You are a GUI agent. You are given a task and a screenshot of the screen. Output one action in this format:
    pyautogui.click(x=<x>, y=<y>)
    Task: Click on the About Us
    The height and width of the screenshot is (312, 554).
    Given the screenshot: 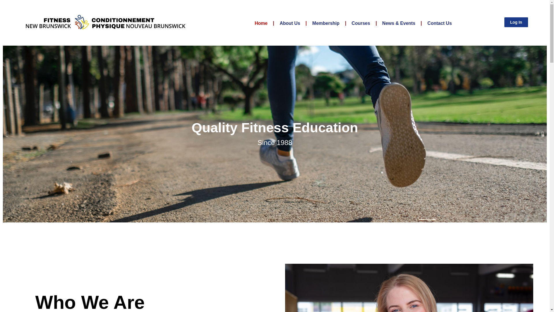 What is the action you would take?
    pyautogui.click(x=290, y=23)
    